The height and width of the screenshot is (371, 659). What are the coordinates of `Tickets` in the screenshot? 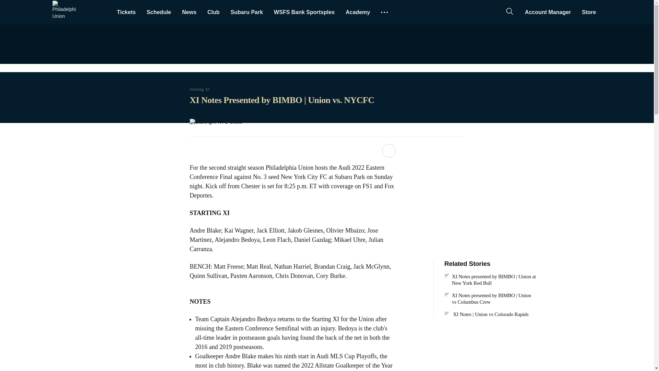 It's located at (126, 12).